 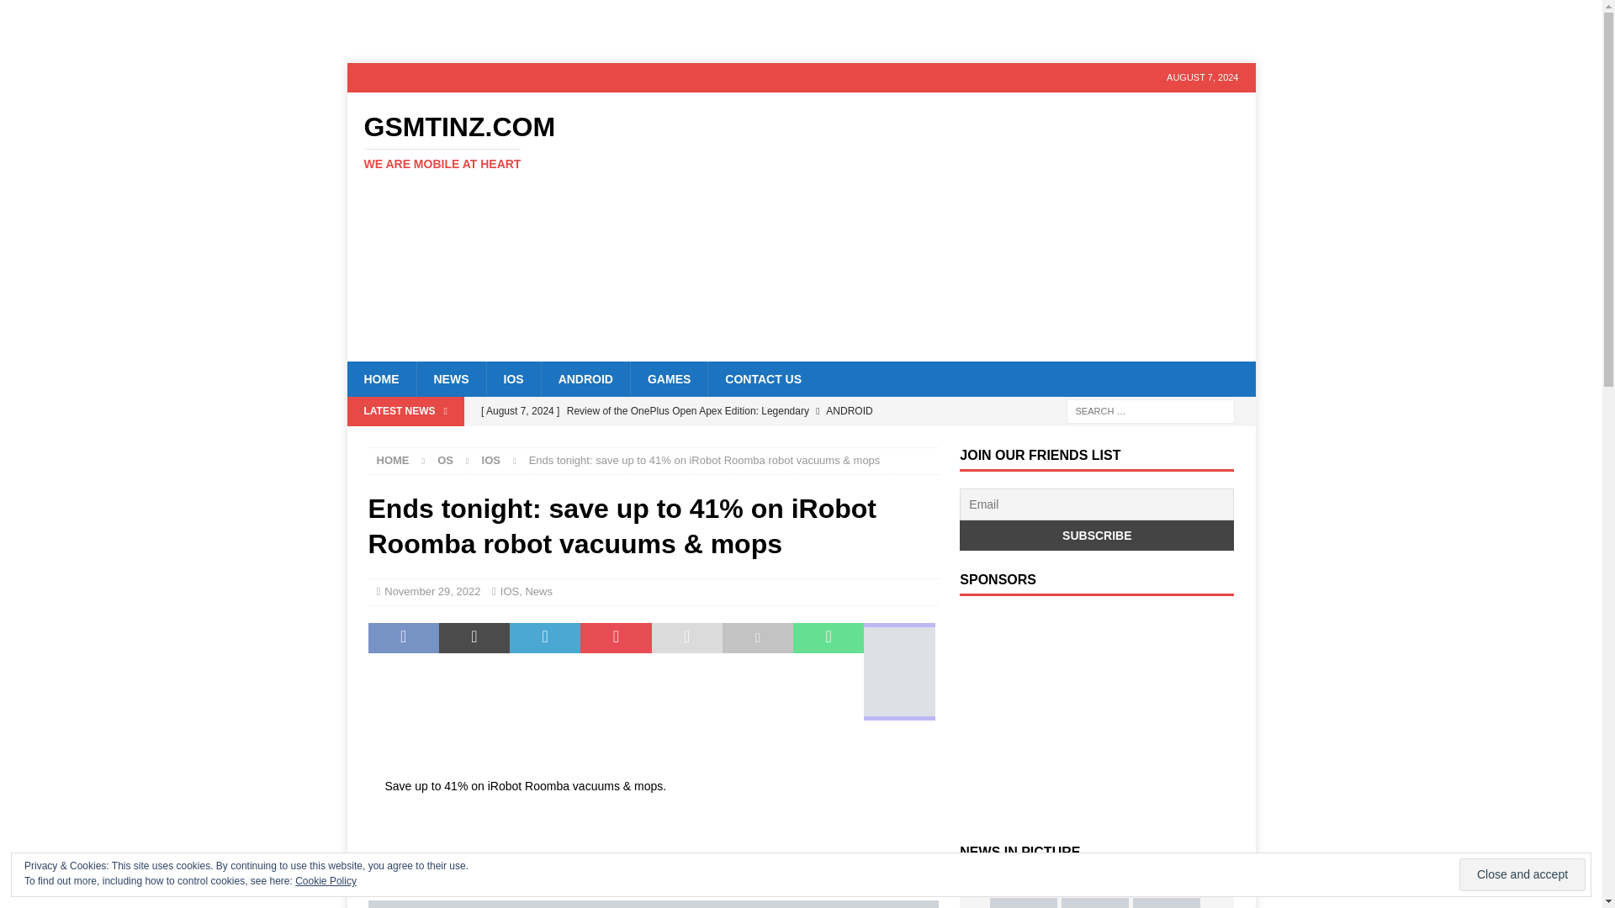 I want to click on IOS, so click(x=393, y=461).